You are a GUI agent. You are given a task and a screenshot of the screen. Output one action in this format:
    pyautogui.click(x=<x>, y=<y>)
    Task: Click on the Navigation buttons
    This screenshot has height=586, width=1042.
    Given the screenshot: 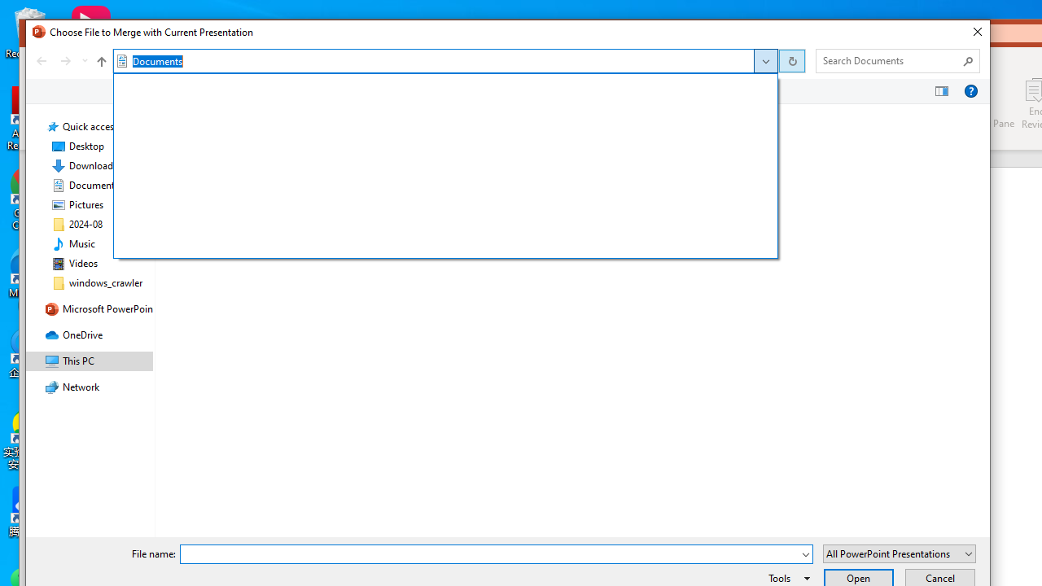 What is the action you would take?
    pyautogui.click(x=60, y=60)
    